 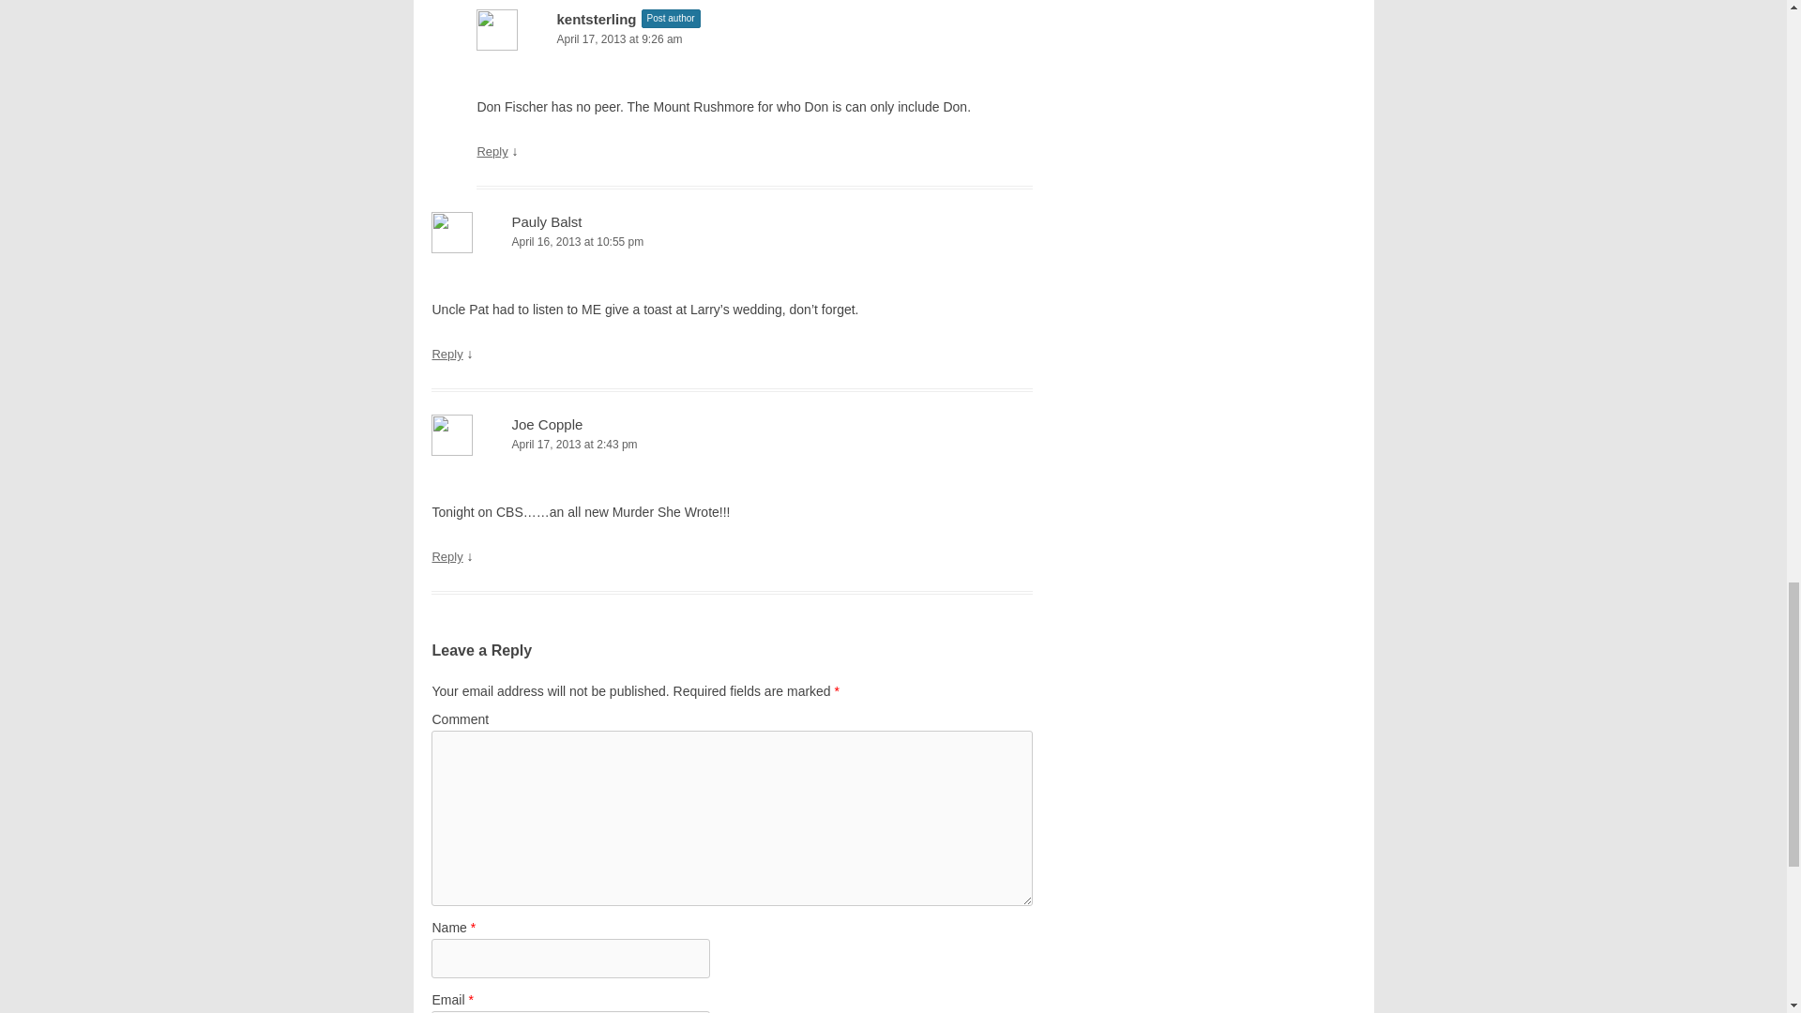 I want to click on April 17, 2013 at 9:26 am, so click(x=754, y=39).